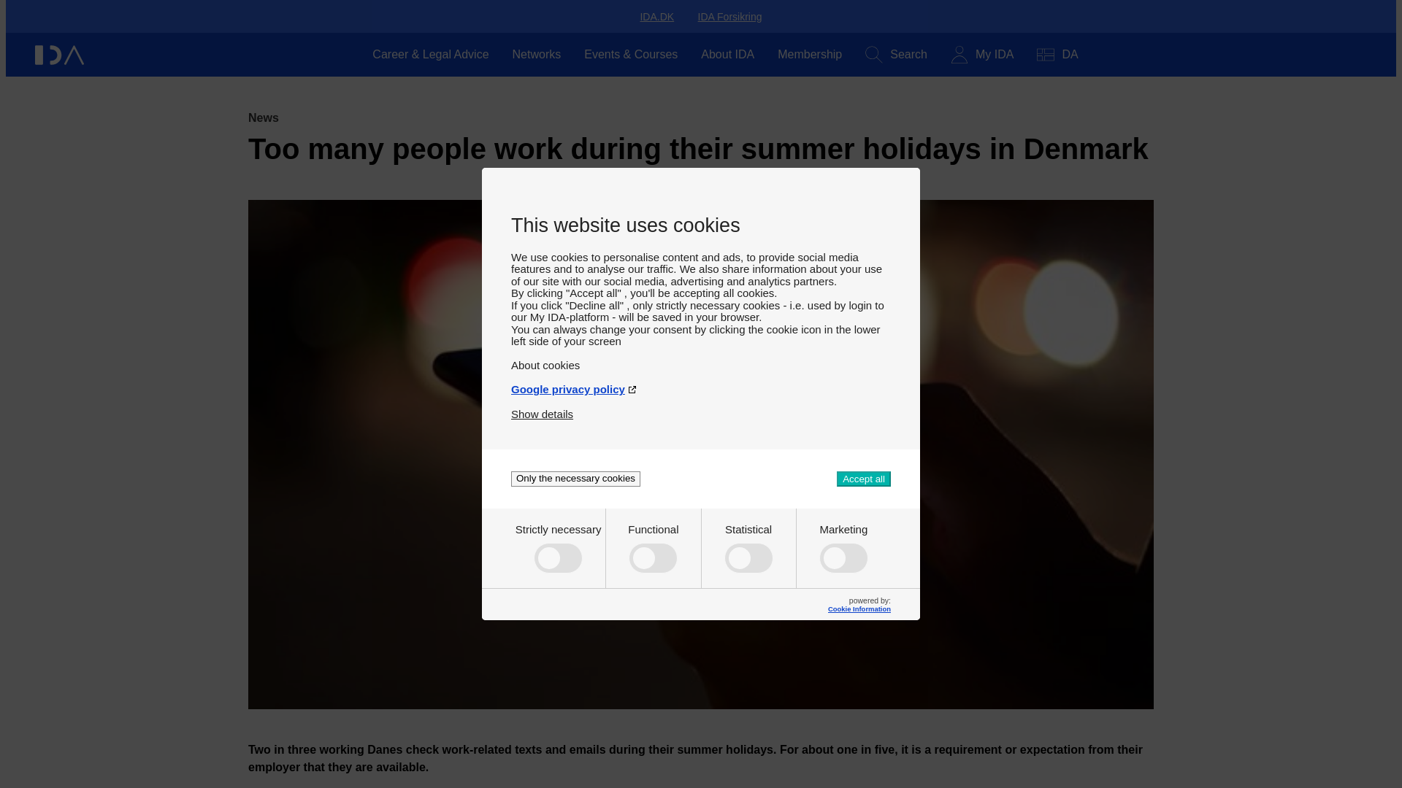  What do you see at coordinates (701, 383) in the screenshot?
I see `Google privacy policy` at bounding box center [701, 383].